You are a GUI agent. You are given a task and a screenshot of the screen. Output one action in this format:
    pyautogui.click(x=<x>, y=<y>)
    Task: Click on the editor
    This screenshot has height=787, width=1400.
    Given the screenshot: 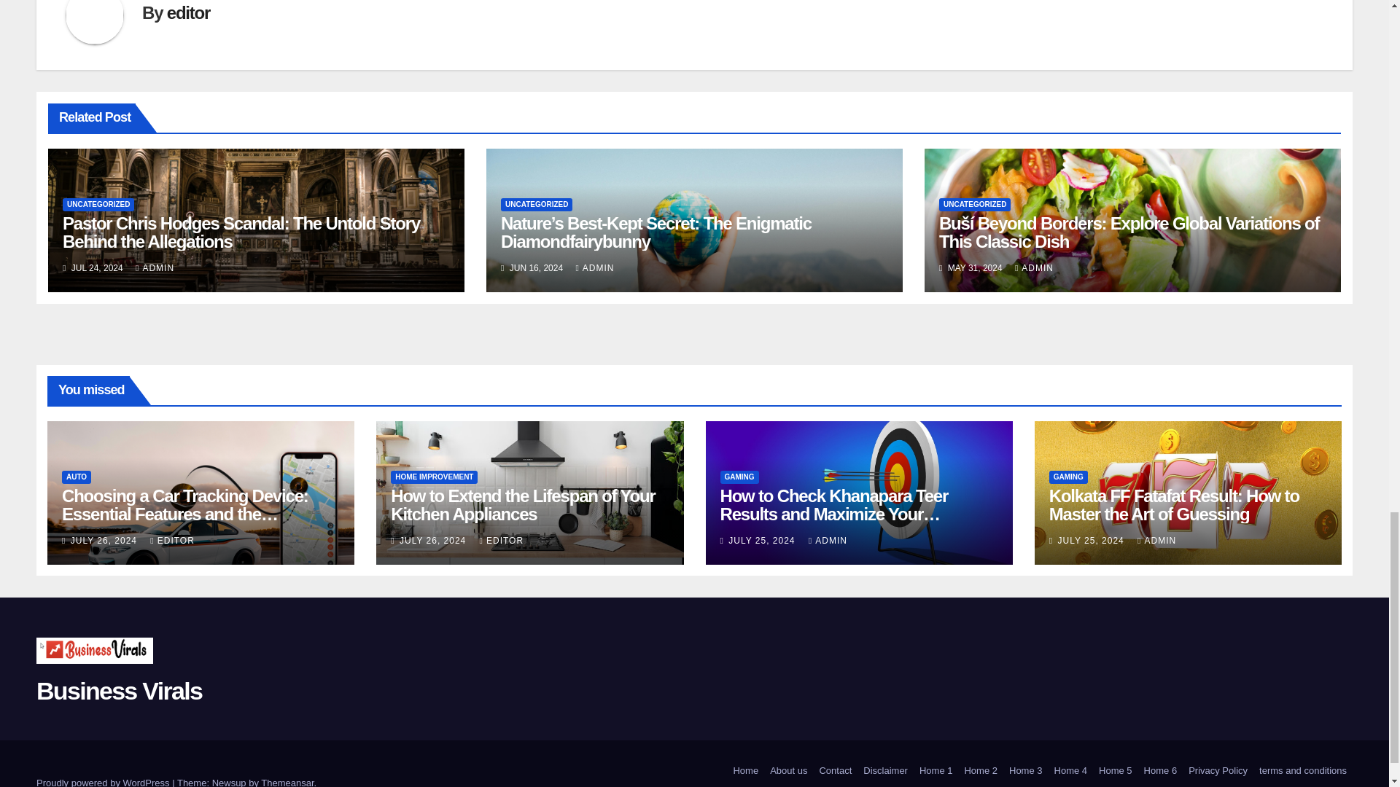 What is the action you would take?
    pyautogui.click(x=188, y=13)
    